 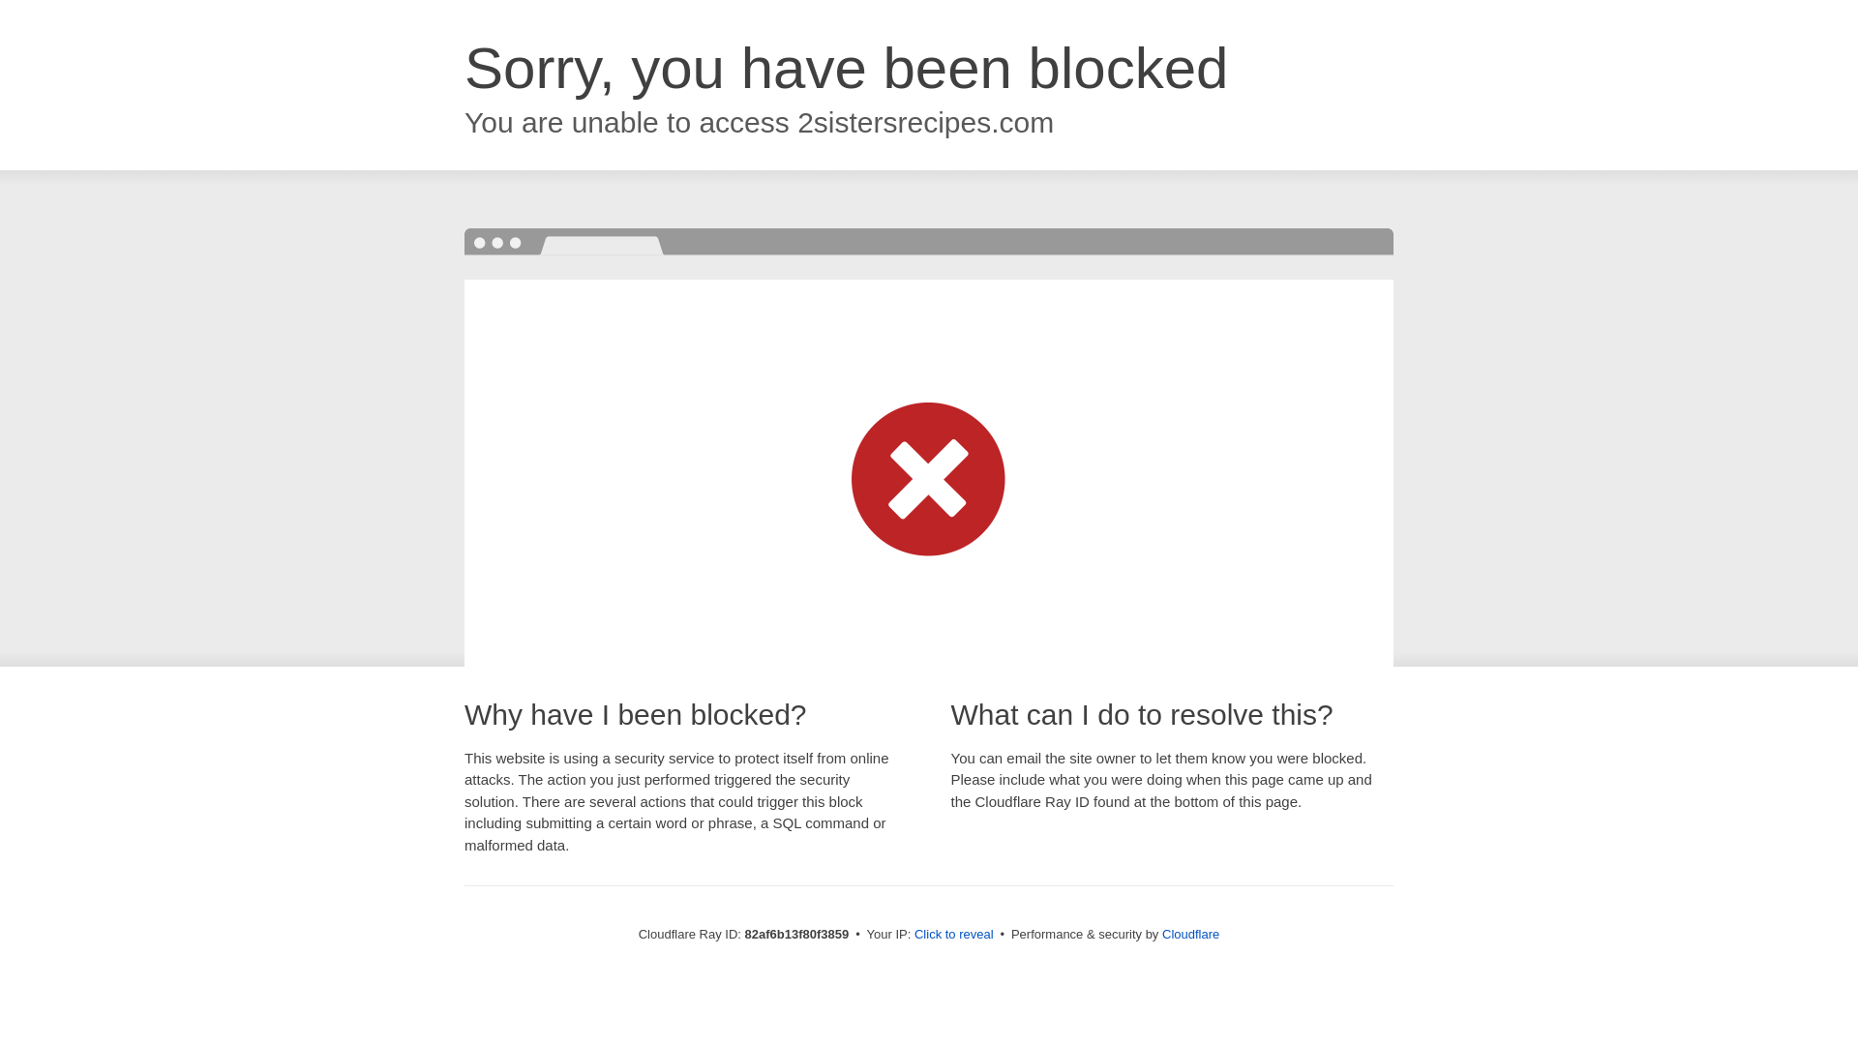 I want to click on Cloudflare, so click(x=1190, y=935).